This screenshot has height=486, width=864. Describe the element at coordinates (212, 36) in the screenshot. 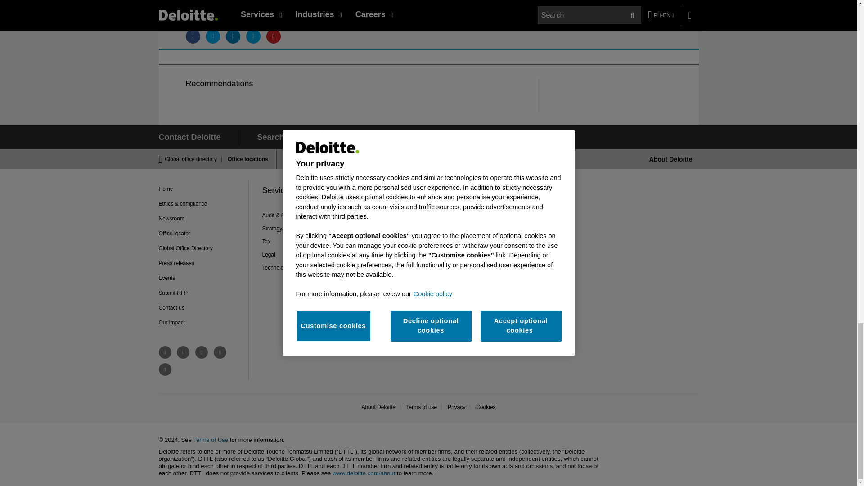

I see `Share via Twitter` at that location.